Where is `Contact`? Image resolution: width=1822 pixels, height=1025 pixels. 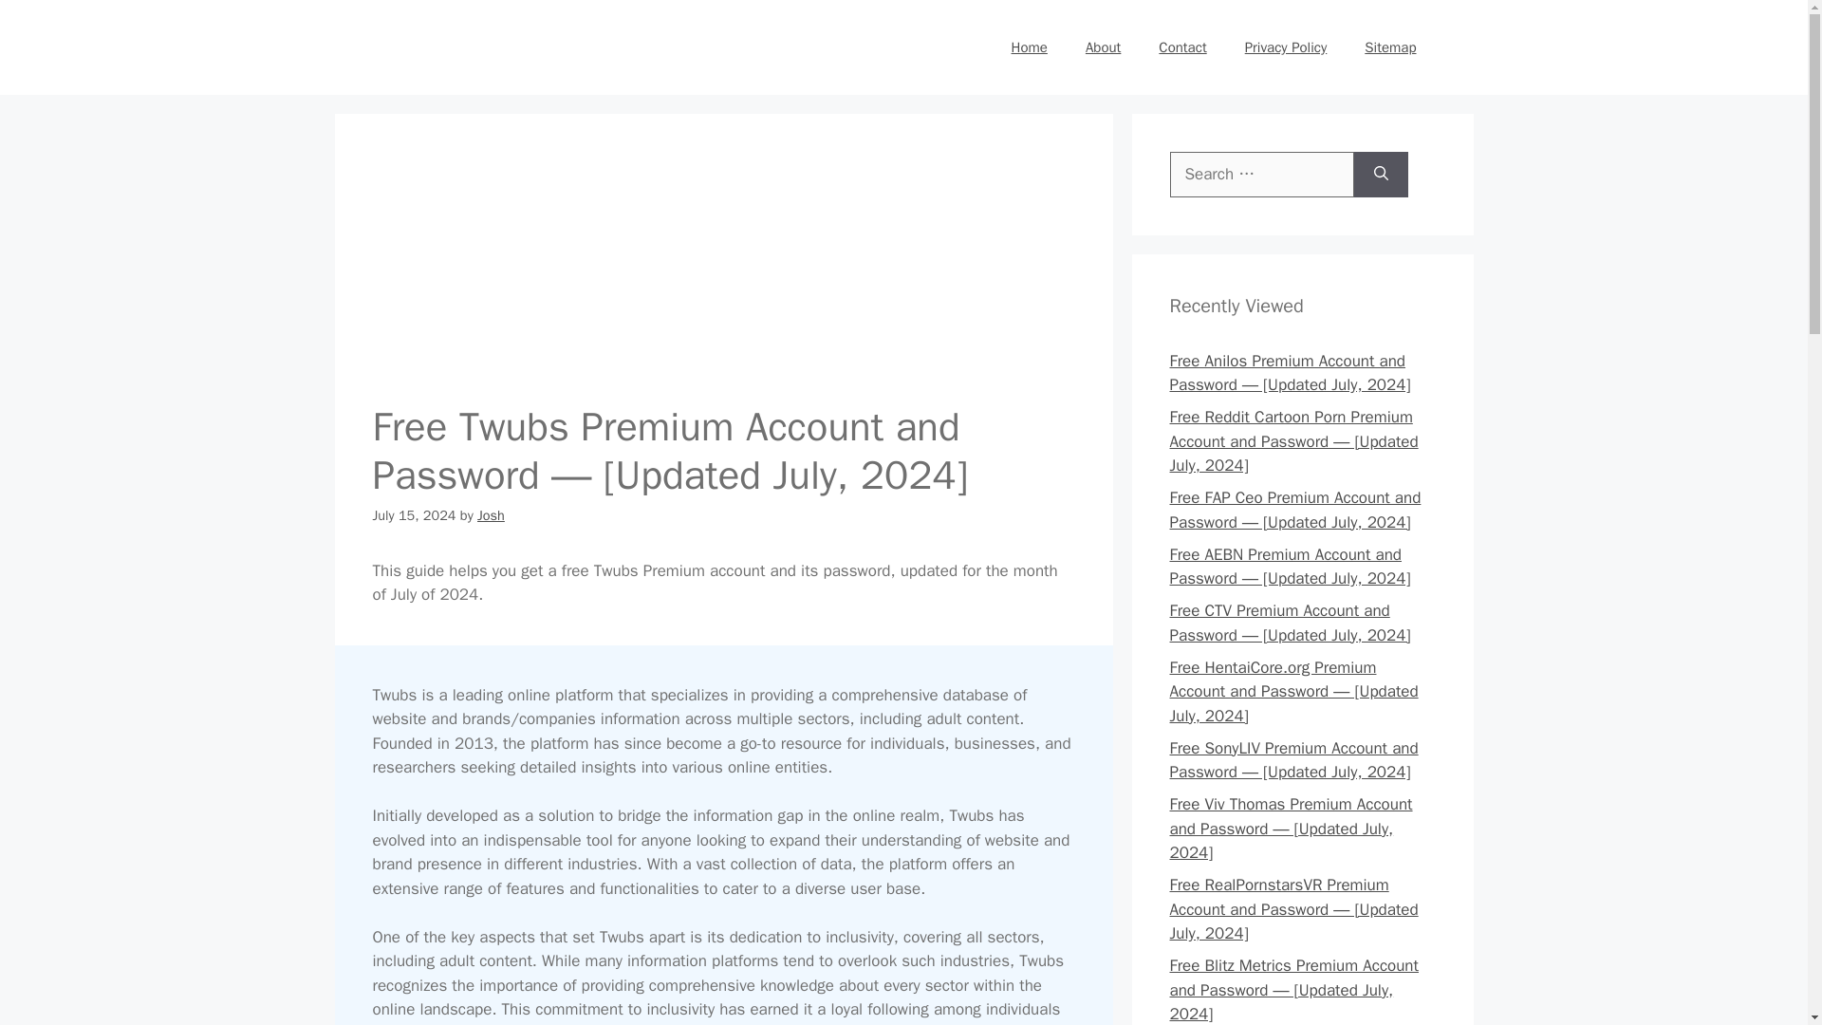 Contact is located at coordinates (1182, 47).